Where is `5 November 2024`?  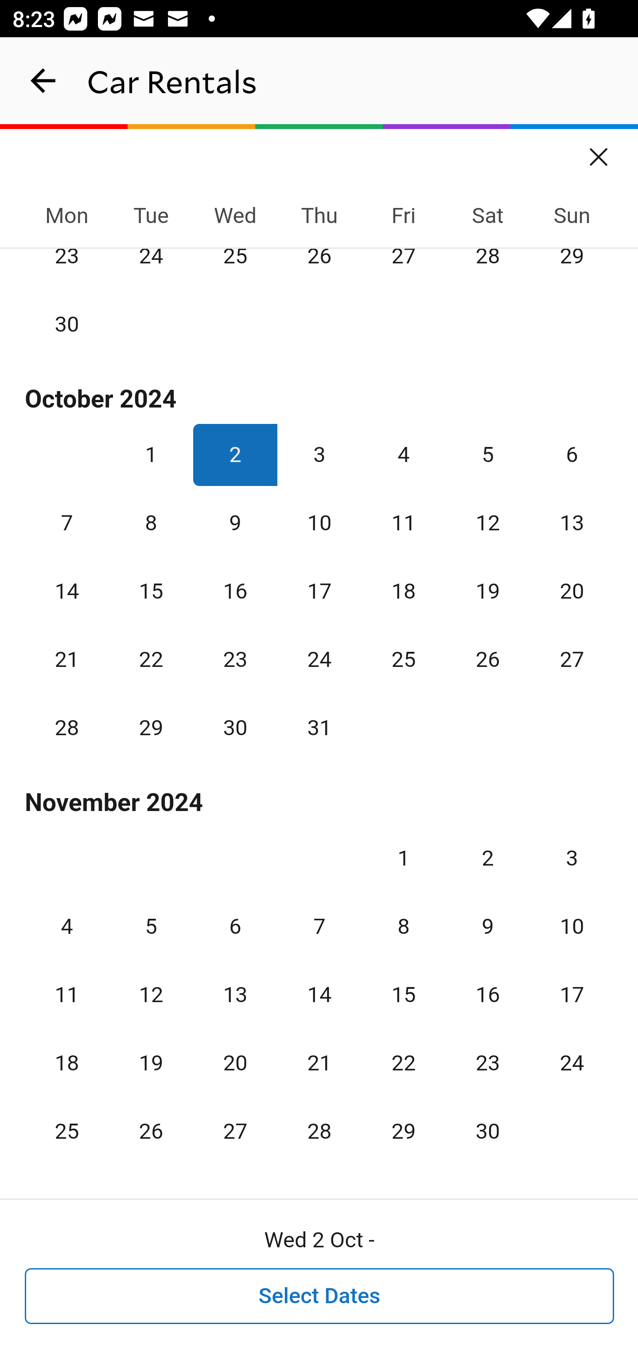
5 November 2024 is located at coordinates (151, 926).